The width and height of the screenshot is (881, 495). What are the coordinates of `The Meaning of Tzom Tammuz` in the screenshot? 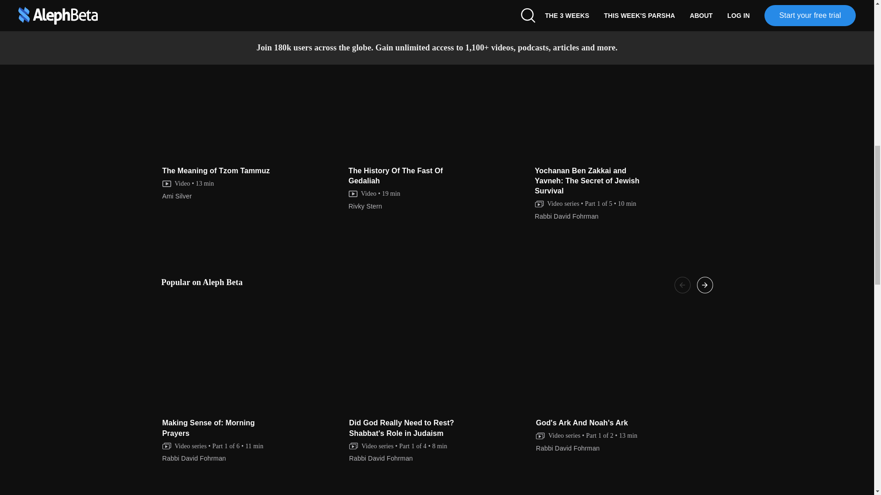 It's located at (251, 108).